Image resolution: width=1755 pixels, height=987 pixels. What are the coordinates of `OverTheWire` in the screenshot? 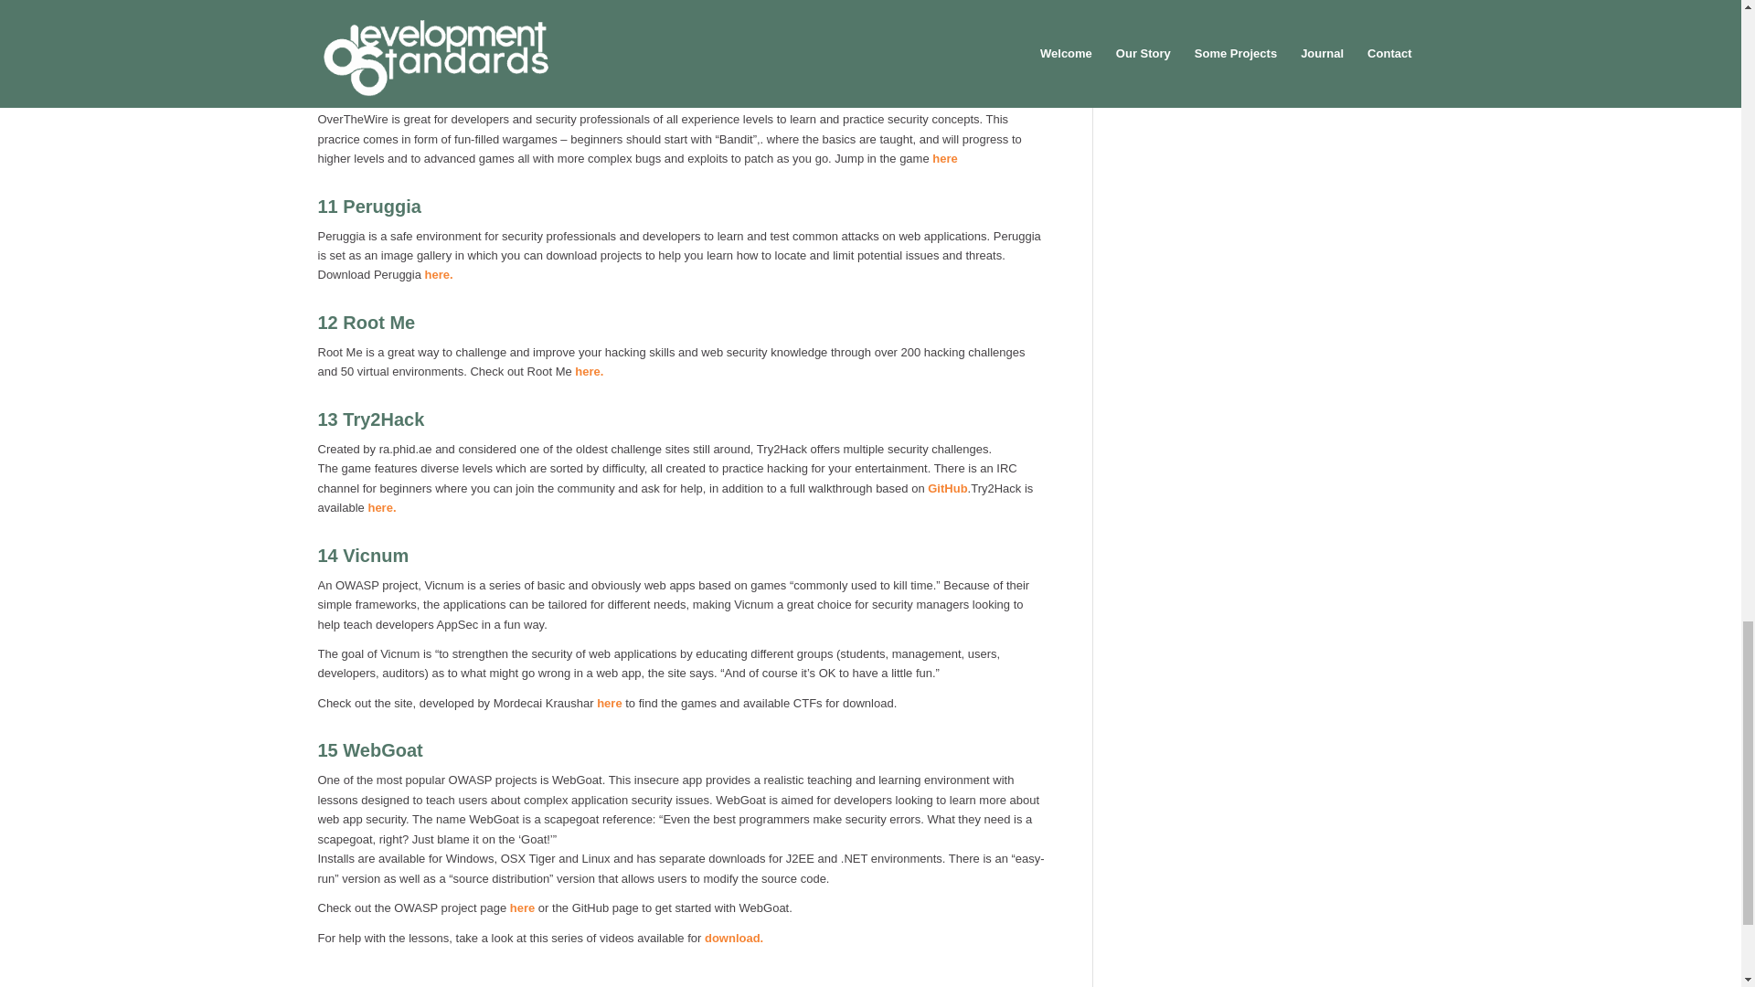 It's located at (399, 90).